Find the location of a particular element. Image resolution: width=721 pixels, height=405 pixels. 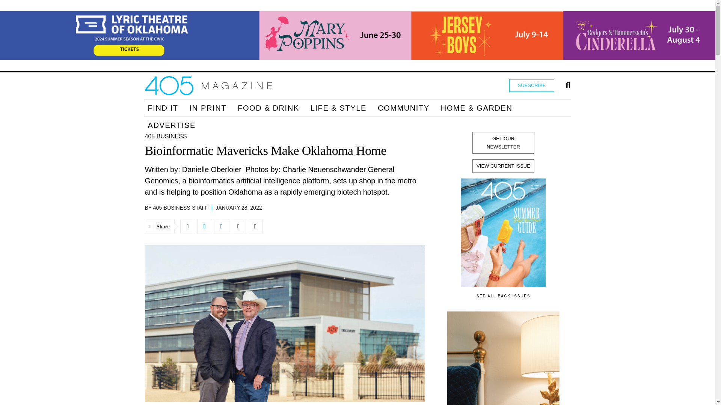

Find It is located at coordinates (163, 108).